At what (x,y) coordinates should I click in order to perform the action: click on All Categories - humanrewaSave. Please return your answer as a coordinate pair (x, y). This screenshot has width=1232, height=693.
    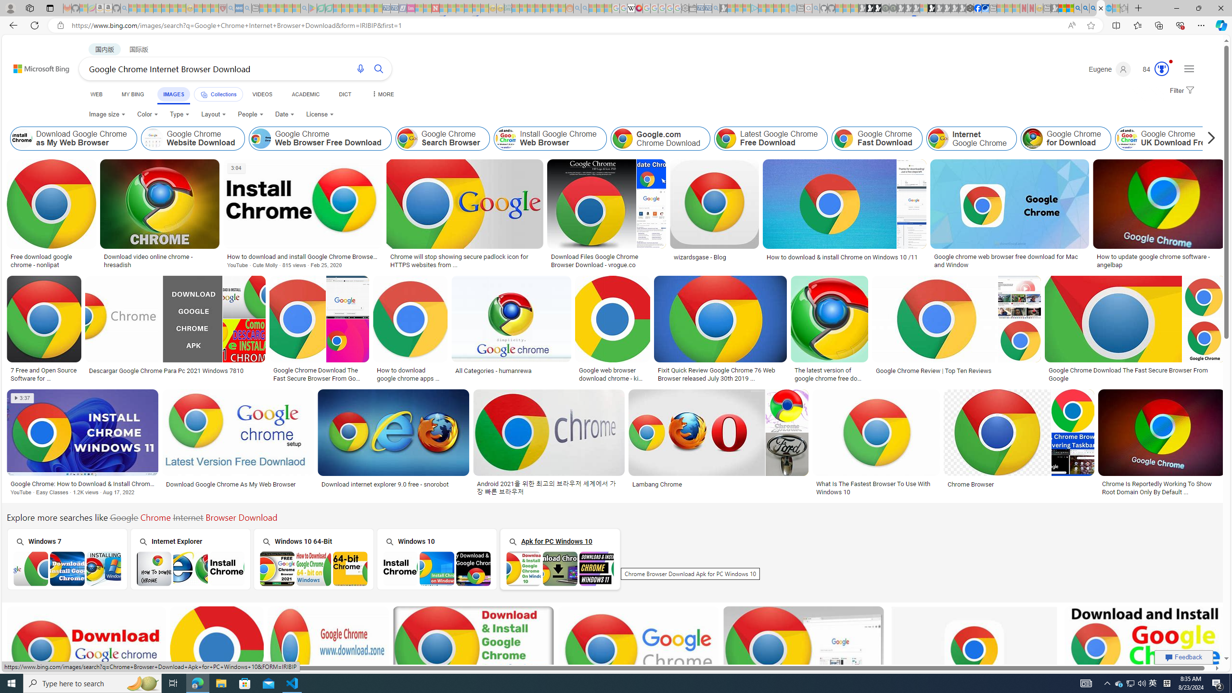
    Looking at the image, I should click on (513, 330).